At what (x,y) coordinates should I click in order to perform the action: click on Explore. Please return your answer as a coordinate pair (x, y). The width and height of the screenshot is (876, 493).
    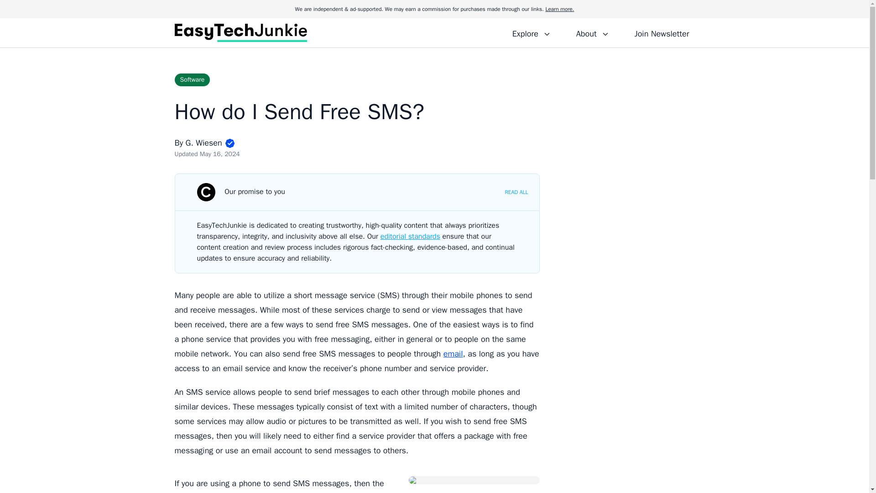
    Looking at the image, I should click on (531, 32).